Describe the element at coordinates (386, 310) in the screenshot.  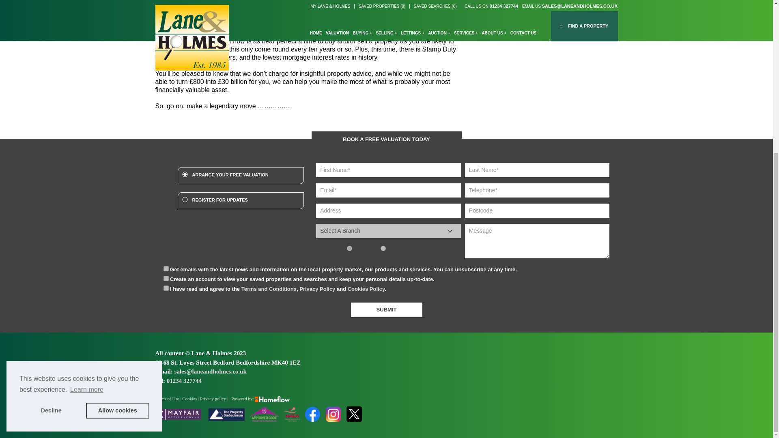
I see `Submit` at that location.